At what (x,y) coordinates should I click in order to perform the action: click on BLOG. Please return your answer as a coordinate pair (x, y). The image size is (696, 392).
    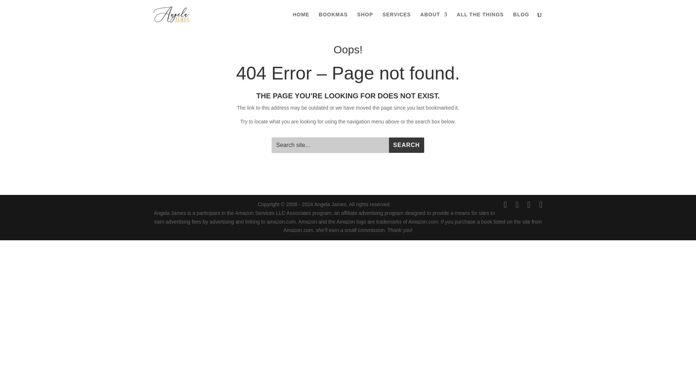
    Looking at the image, I should click on (521, 20).